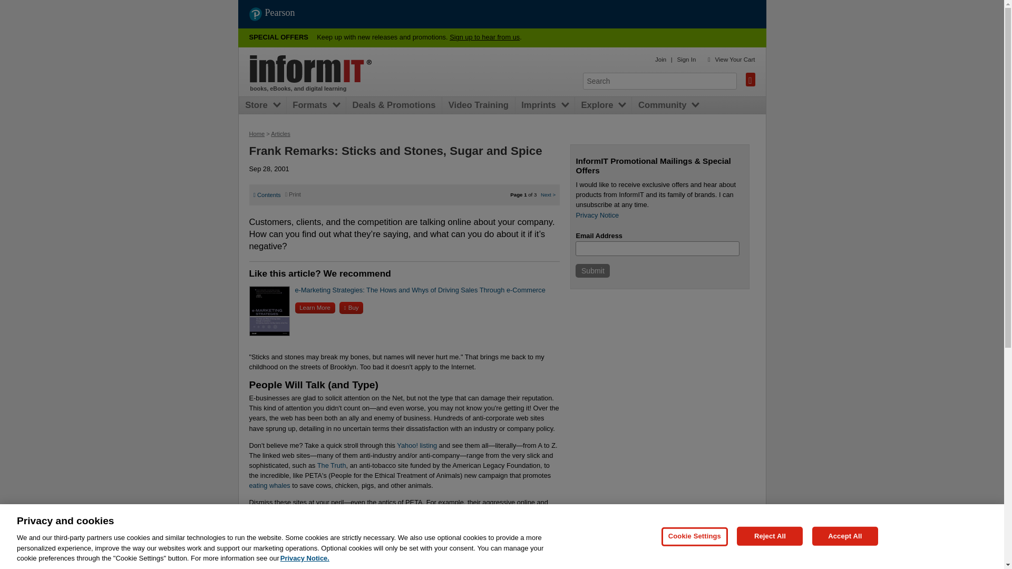 This screenshot has height=569, width=1012. Describe the element at coordinates (310, 68) in the screenshot. I see `Home` at that location.